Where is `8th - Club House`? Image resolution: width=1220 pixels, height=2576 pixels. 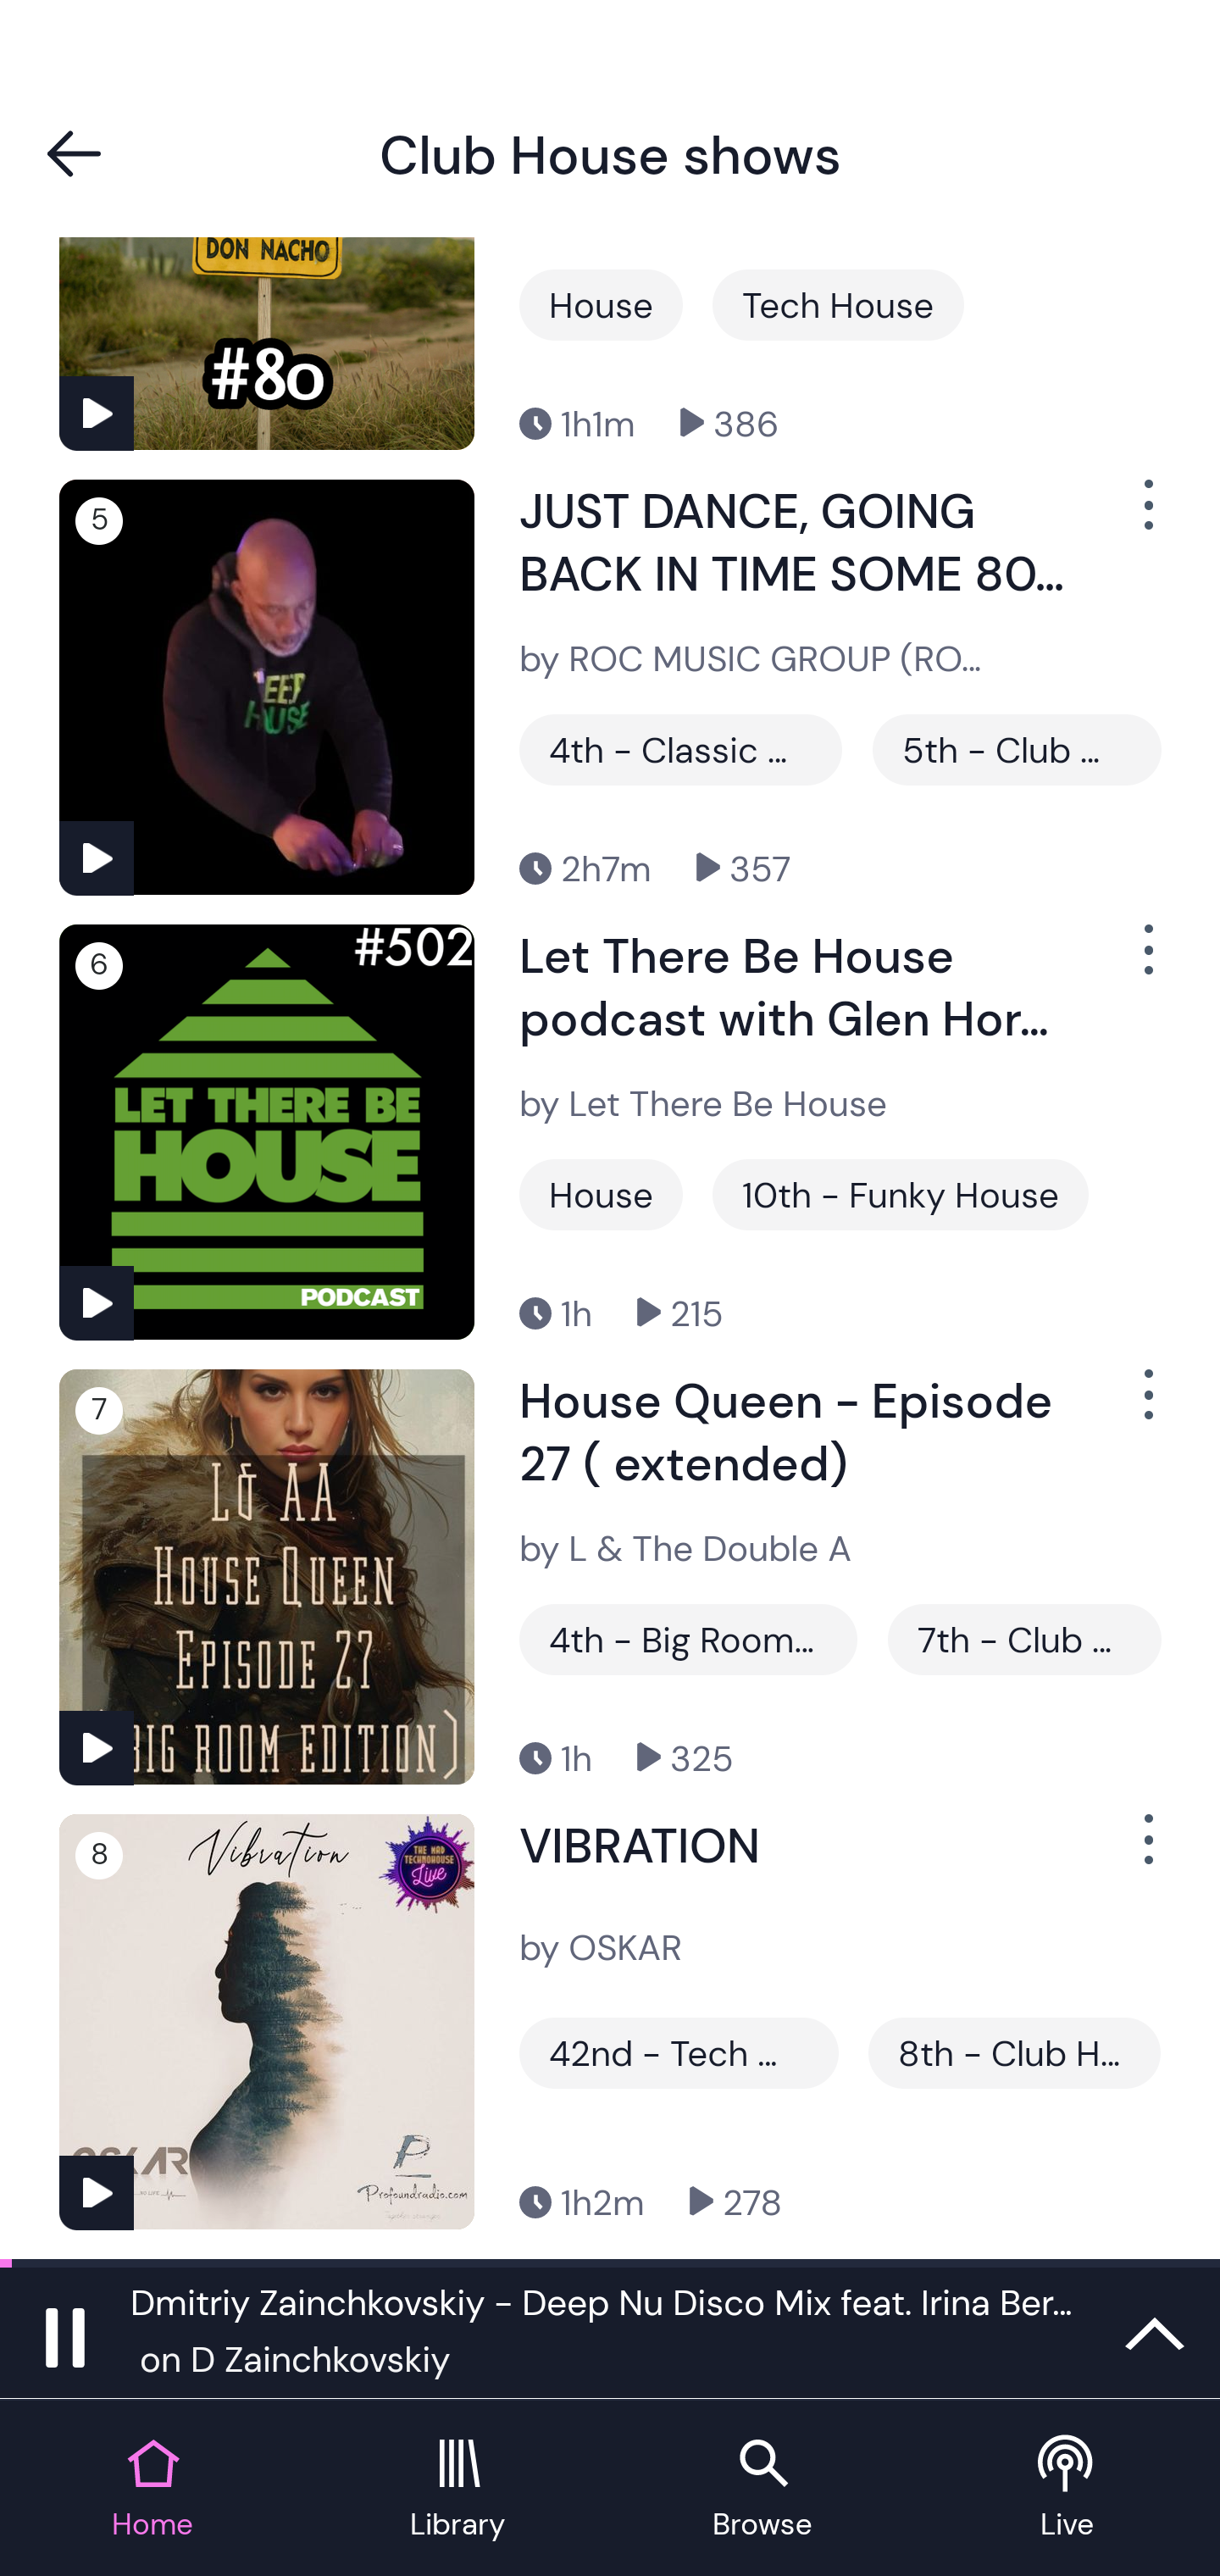 8th - Club House is located at coordinates (1014, 2052).